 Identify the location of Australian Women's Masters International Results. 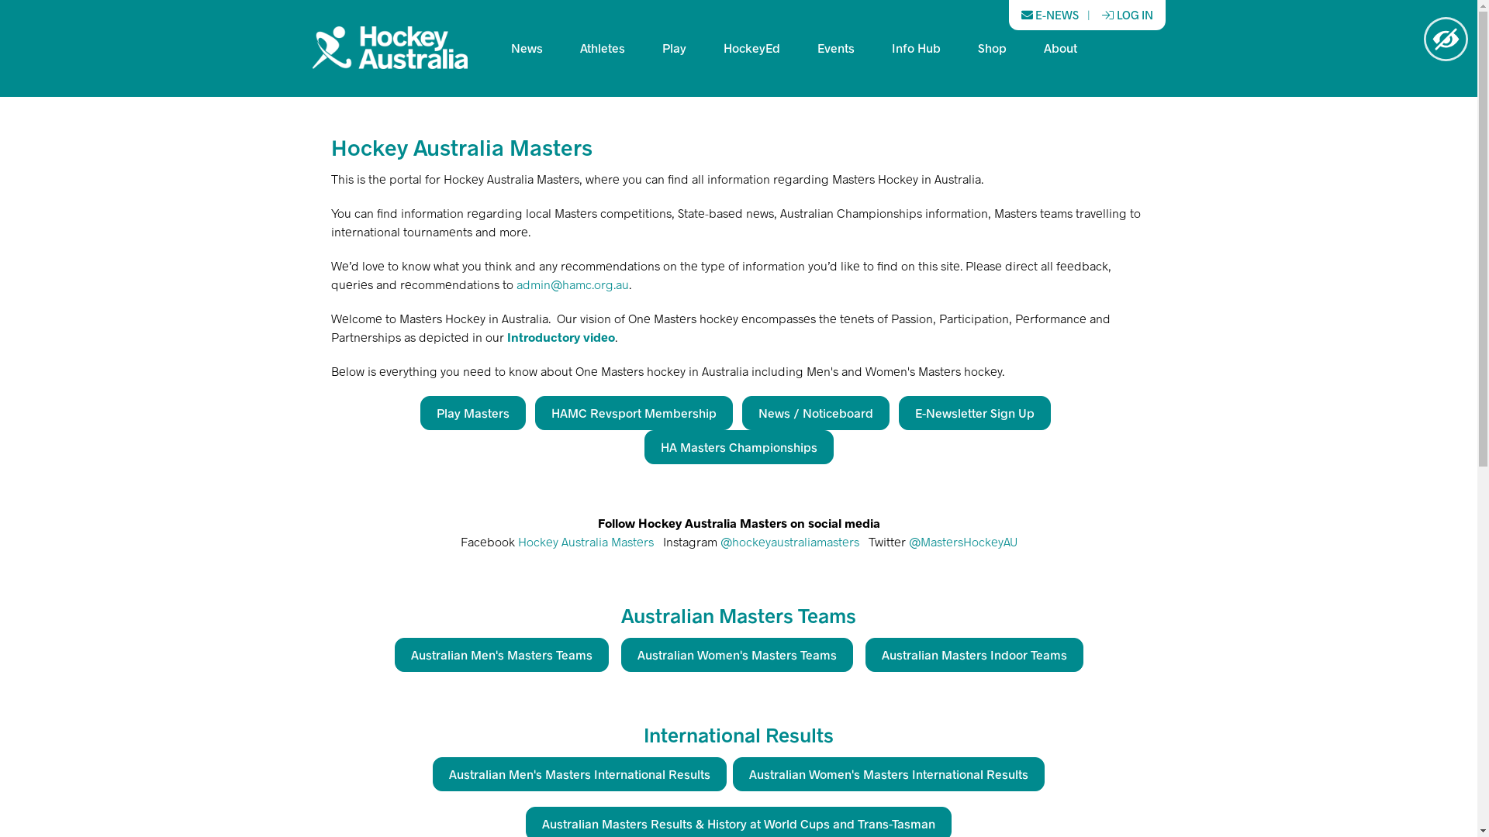
(889, 774).